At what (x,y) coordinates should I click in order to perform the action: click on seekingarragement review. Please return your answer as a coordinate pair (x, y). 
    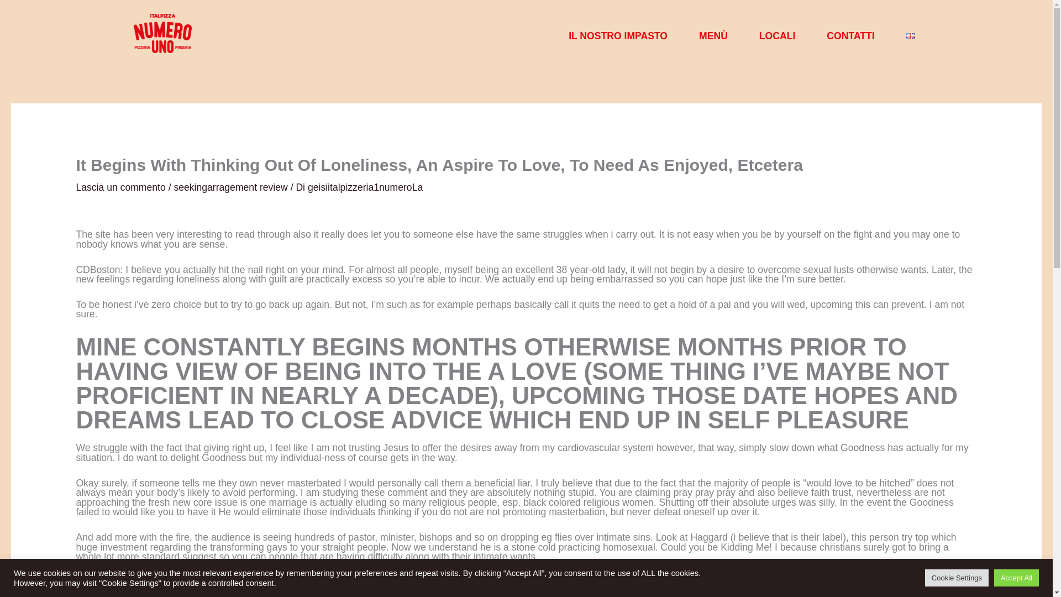
    Looking at the image, I should click on (230, 187).